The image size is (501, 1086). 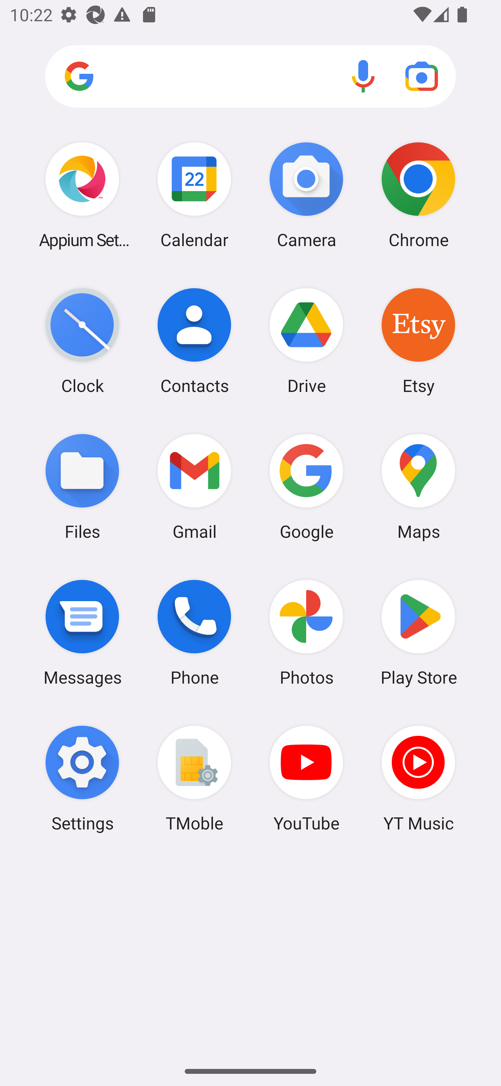 I want to click on Maps, so click(x=418, y=486).